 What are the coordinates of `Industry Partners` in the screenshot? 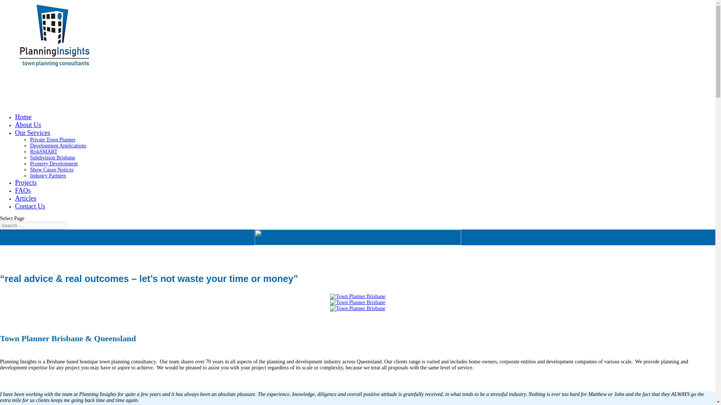 It's located at (48, 175).